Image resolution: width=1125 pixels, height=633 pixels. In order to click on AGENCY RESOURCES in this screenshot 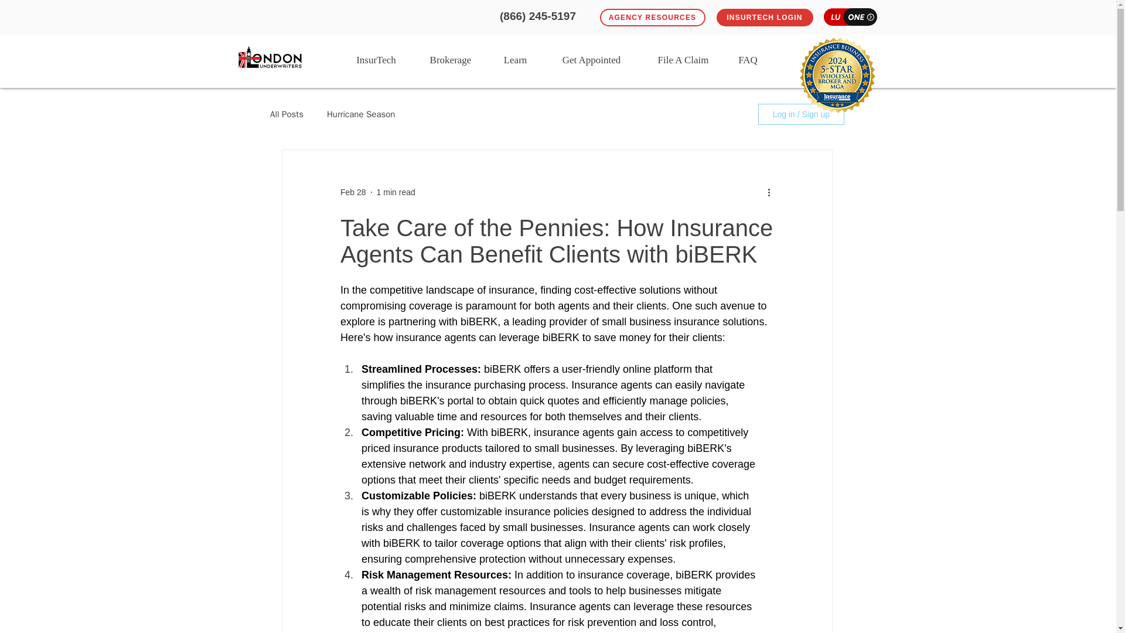, I will do `click(652, 18)`.